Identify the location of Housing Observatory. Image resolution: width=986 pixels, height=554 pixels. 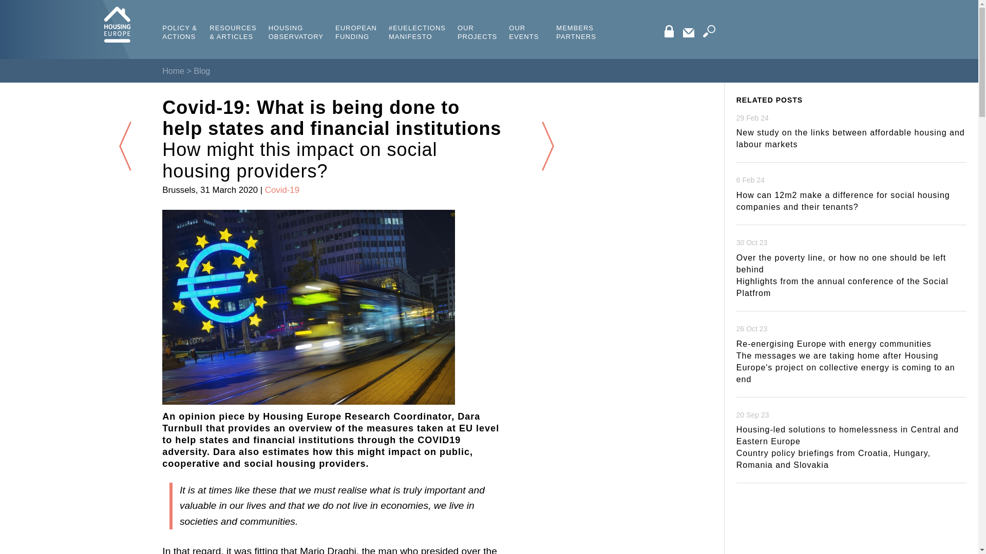
(296, 21).